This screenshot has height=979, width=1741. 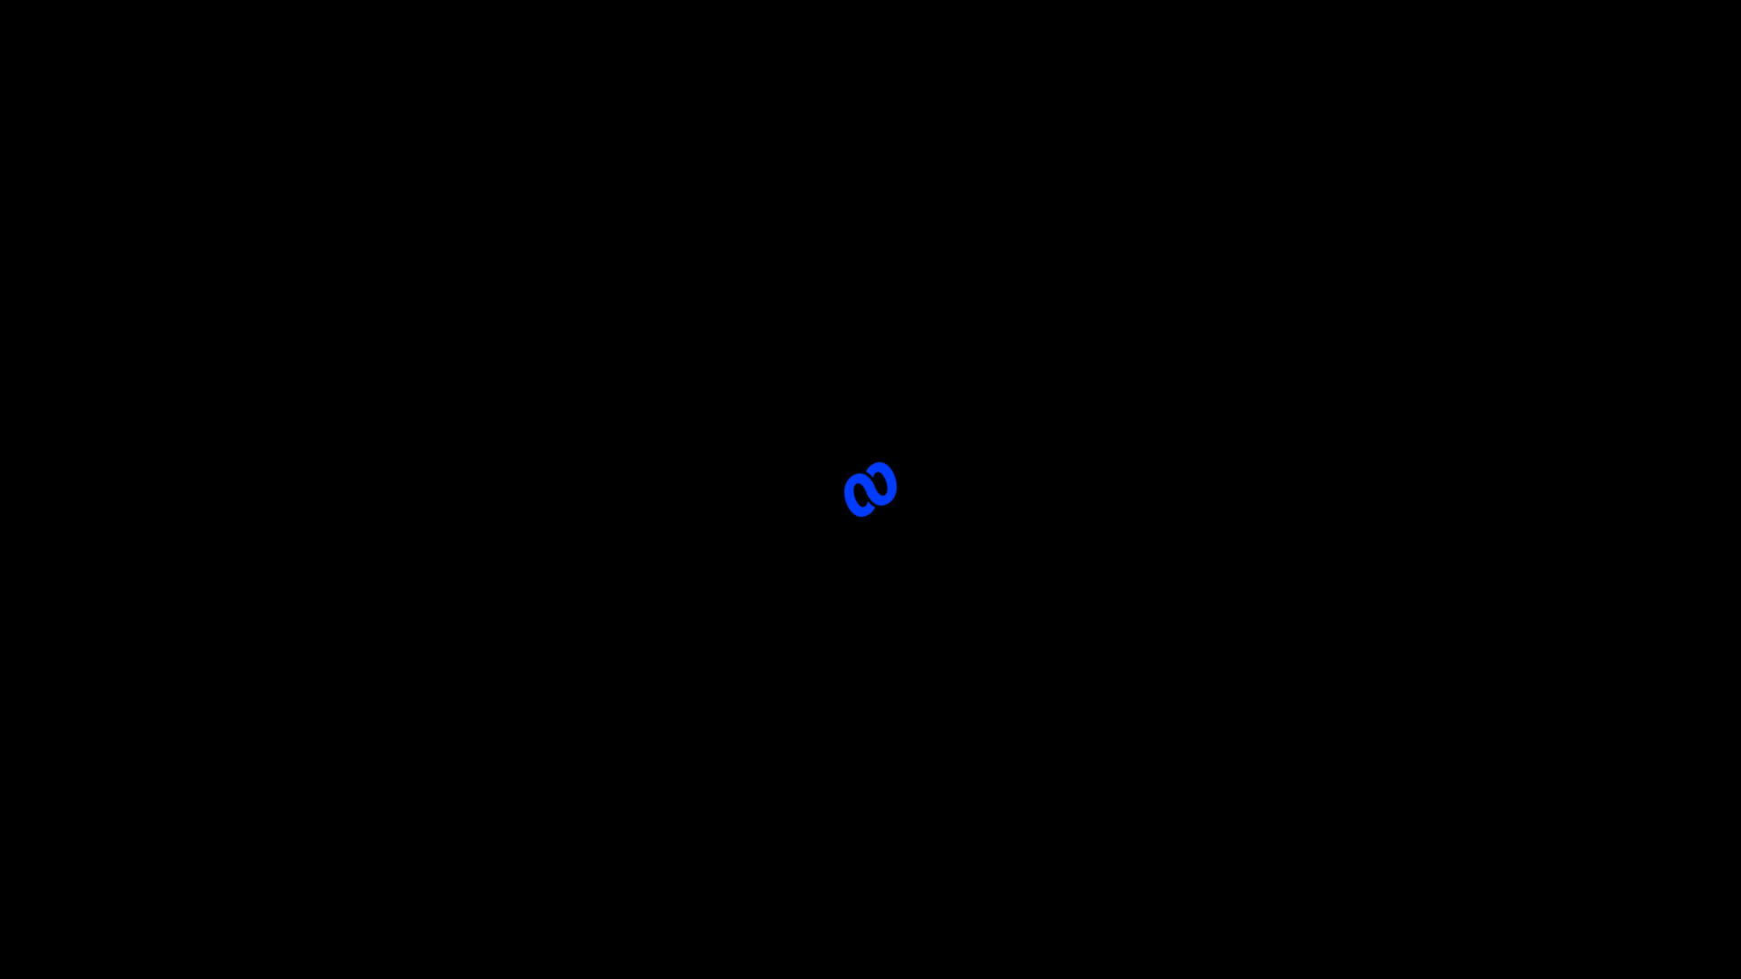 What do you see at coordinates (192, 932) in the screenshot?
I see `Facebook` at bounding box center [192, 932].